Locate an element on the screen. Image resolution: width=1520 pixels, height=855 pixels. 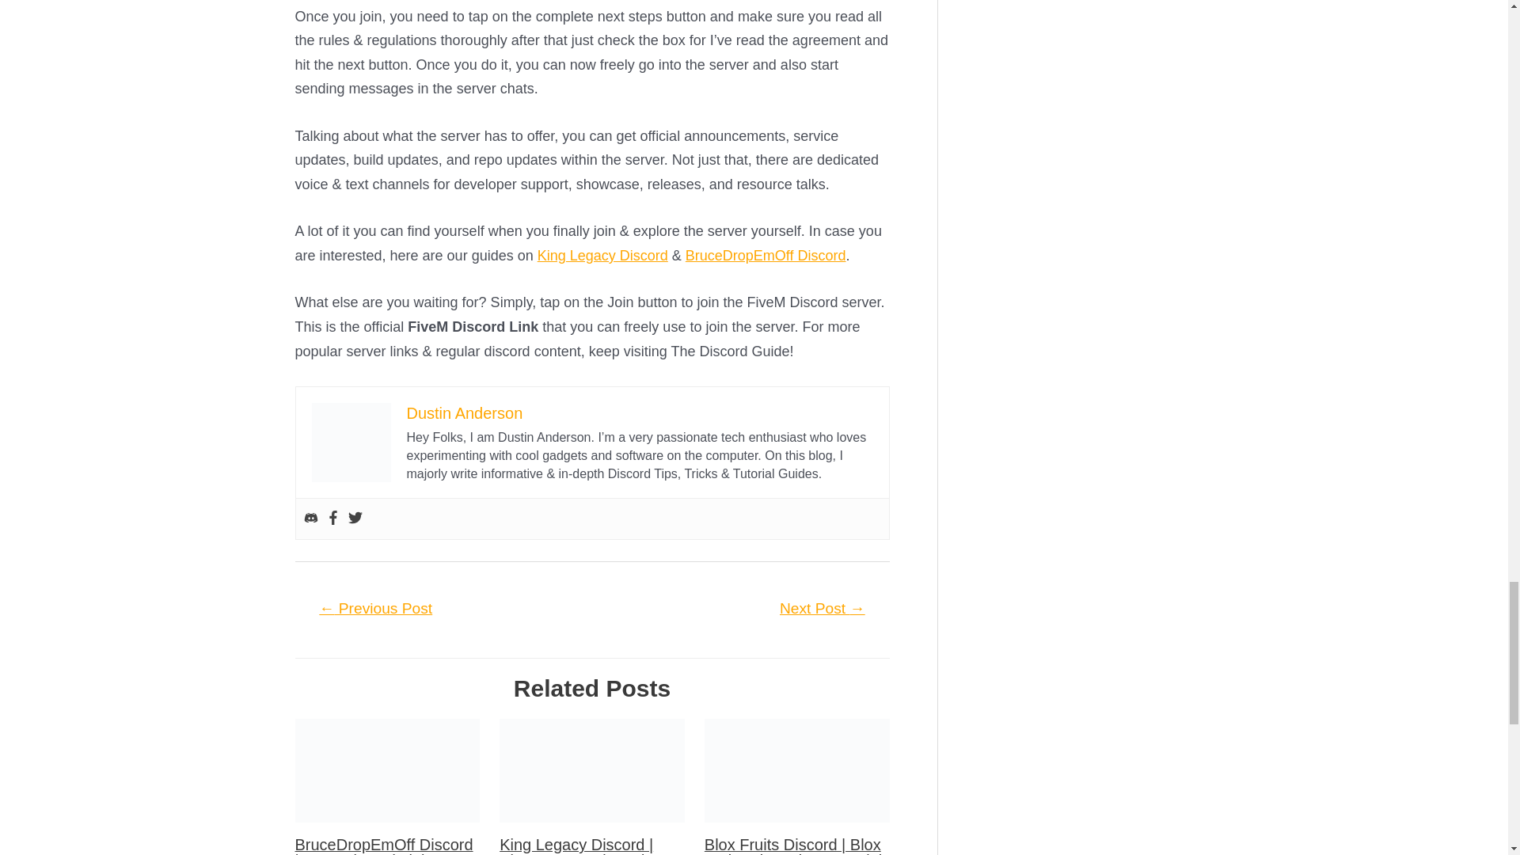
Dustin Anderson is located at coordinates (465, 413).